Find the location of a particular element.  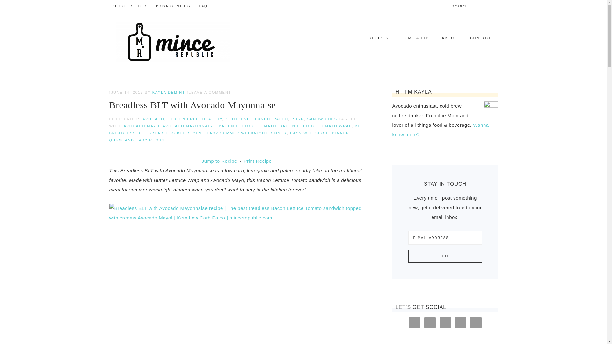

BACON LETTUCE TOMATO is located at coordinates (247, 126).